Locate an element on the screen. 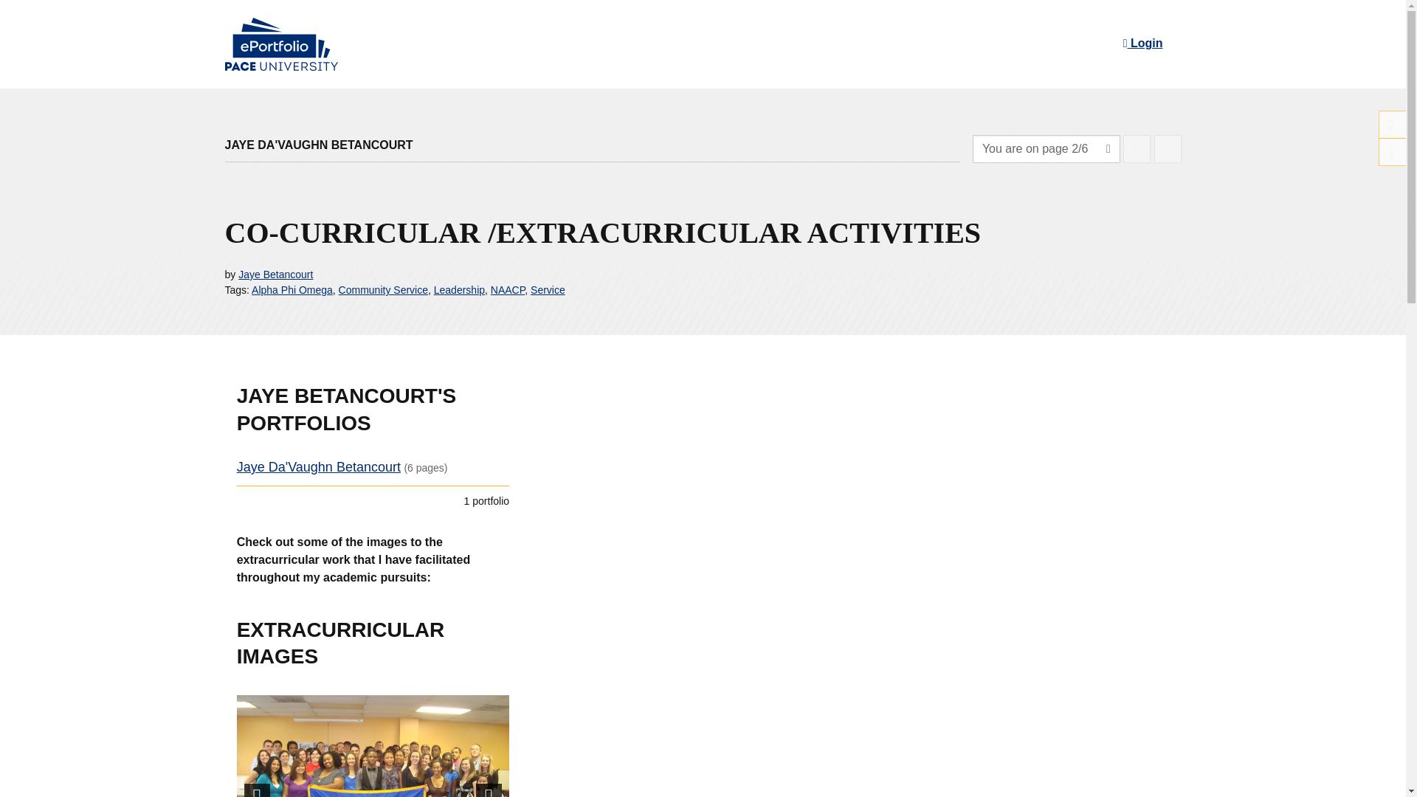 The height and width of the screenshot is (797, 1417). Alpha Phi Omega is located at coordinates (292, 289).